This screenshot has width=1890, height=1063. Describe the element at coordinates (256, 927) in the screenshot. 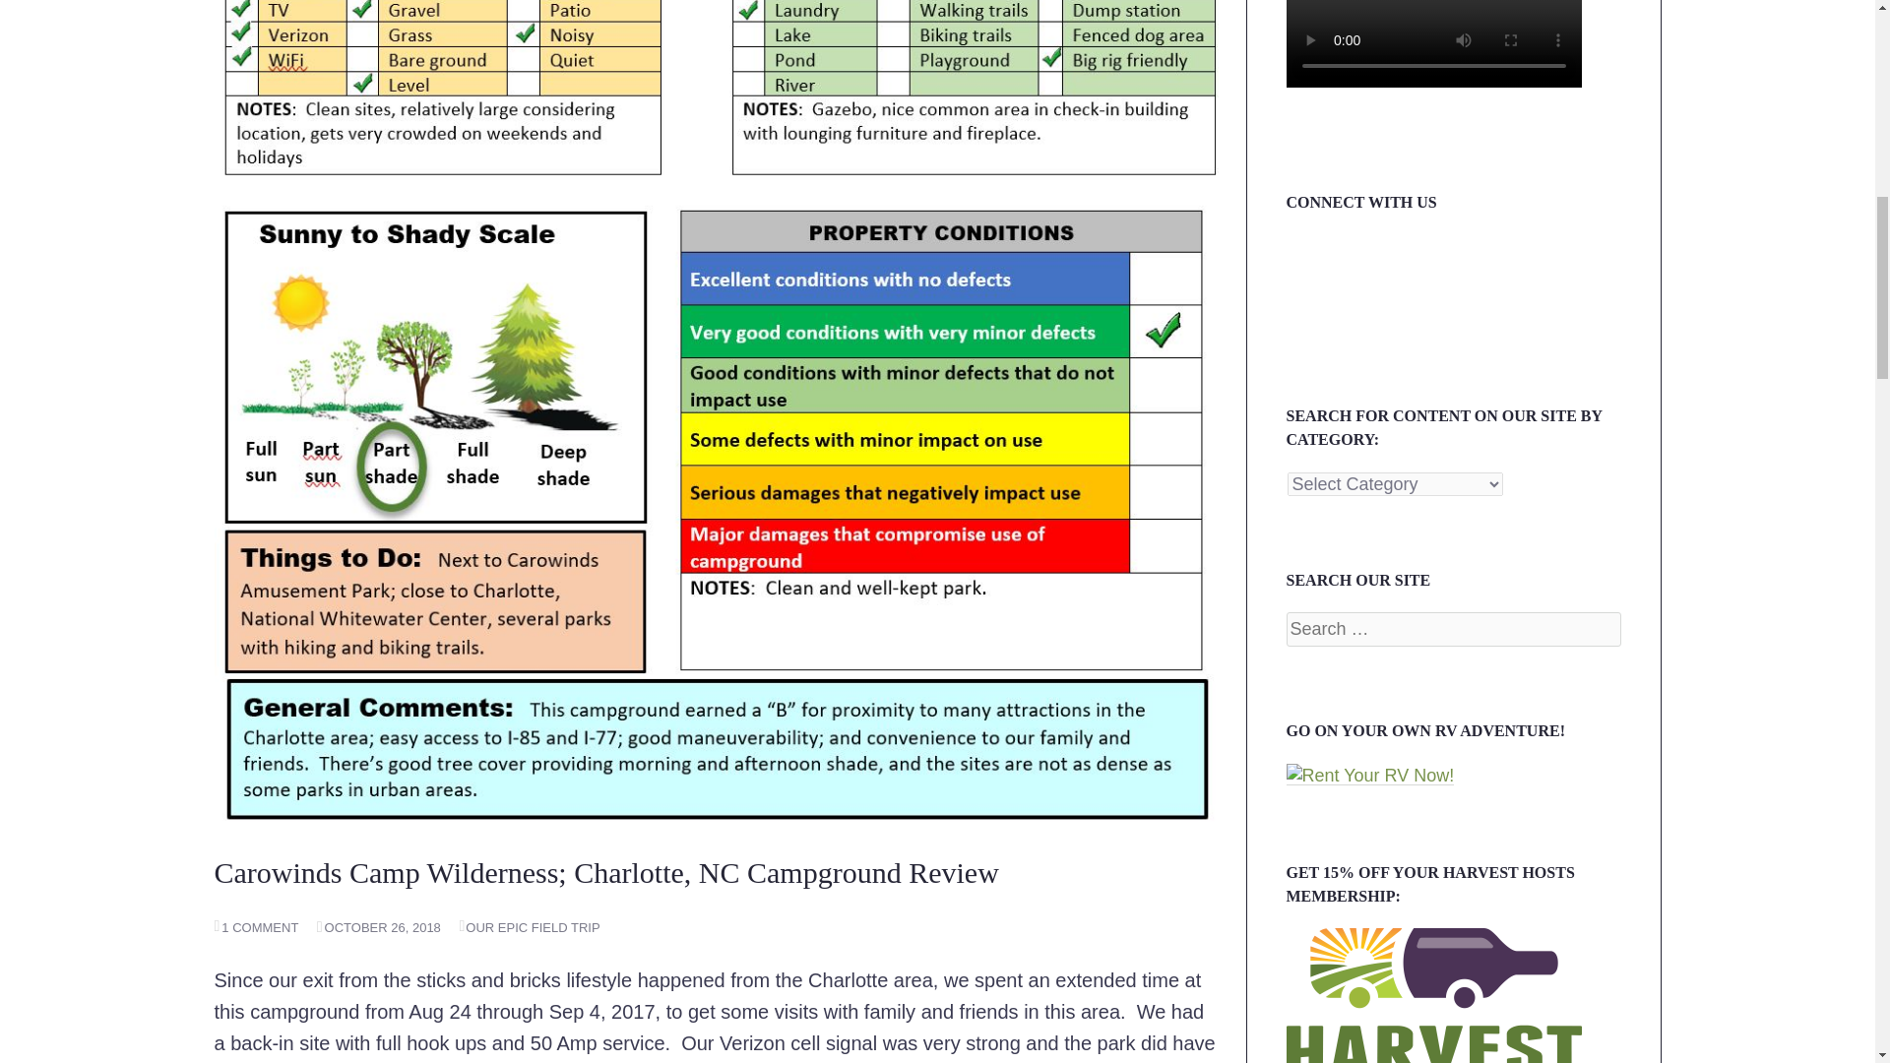

I see `1 COMMENT` at that location.